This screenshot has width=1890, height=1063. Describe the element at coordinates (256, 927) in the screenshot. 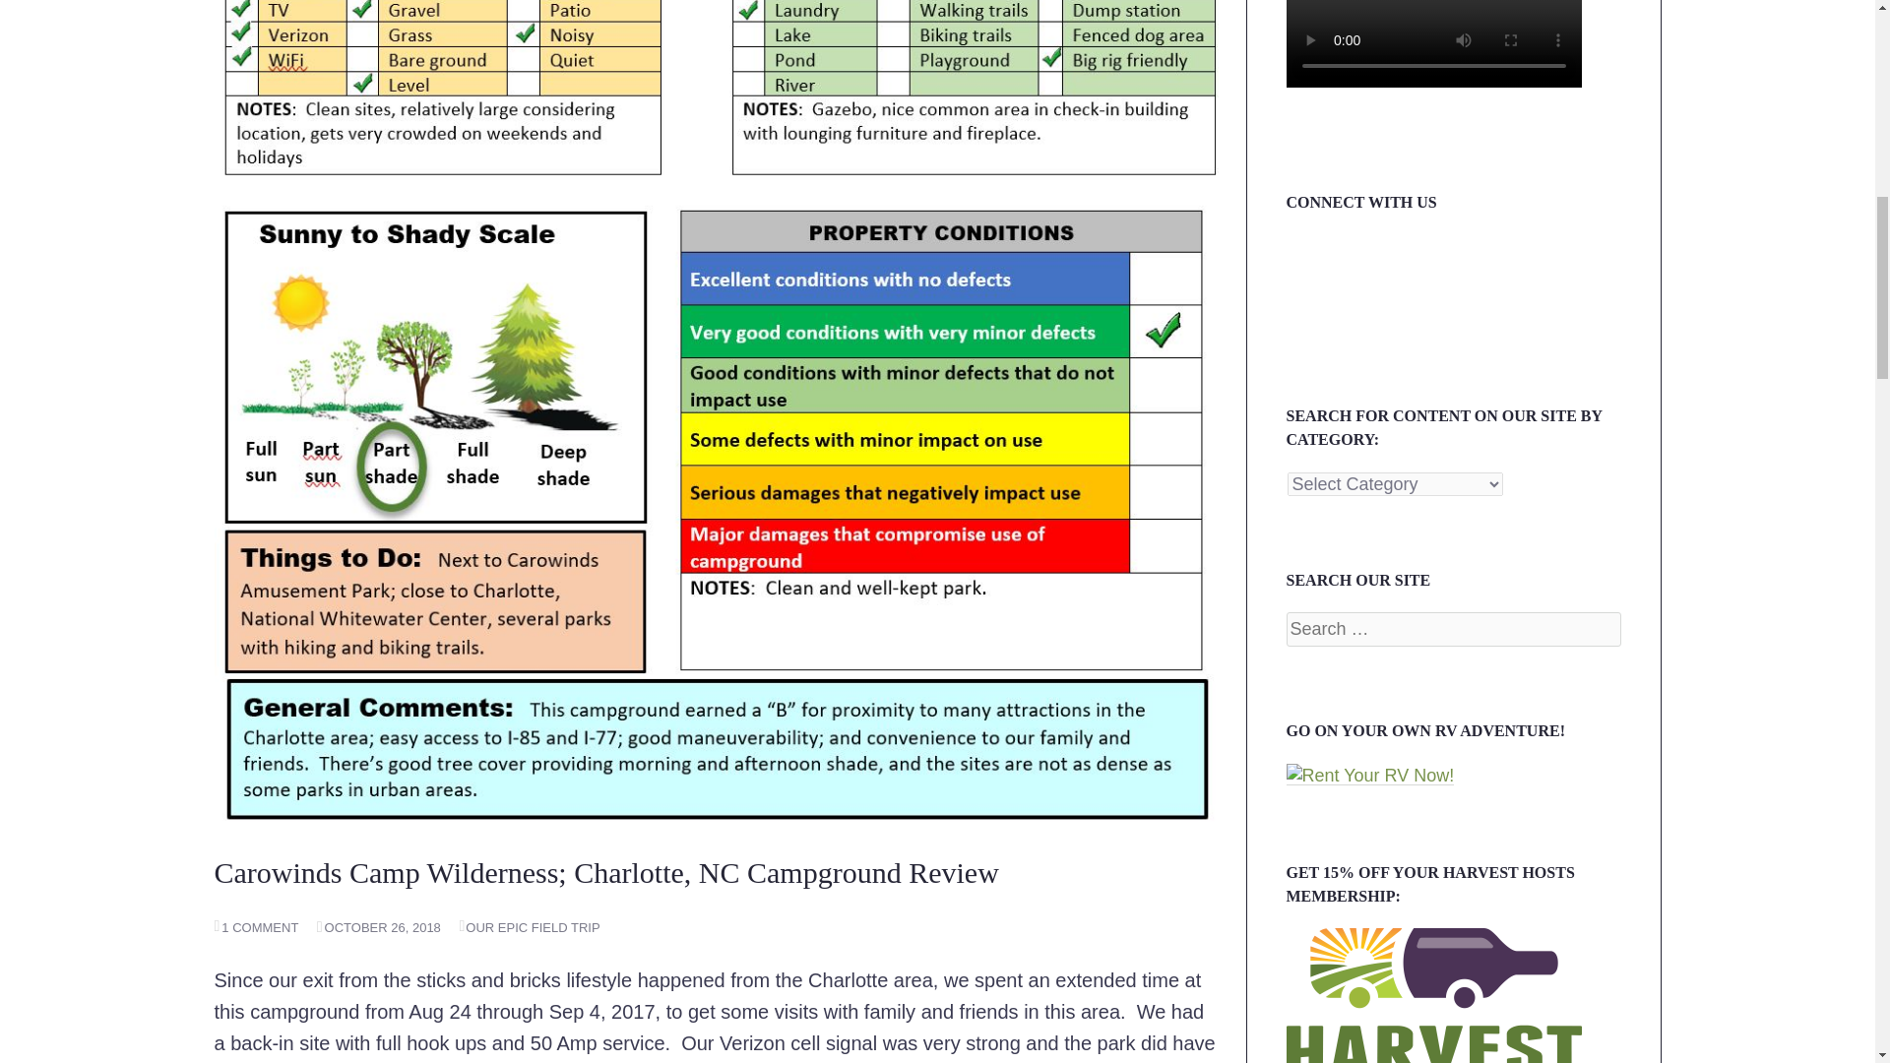

I see `1 COMMENT` at that location.